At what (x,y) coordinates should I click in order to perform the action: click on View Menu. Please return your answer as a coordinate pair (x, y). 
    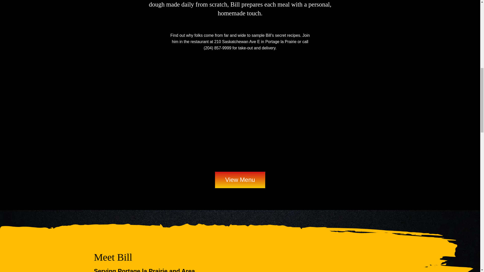
    Looking at the image, I should click on (240, 180).